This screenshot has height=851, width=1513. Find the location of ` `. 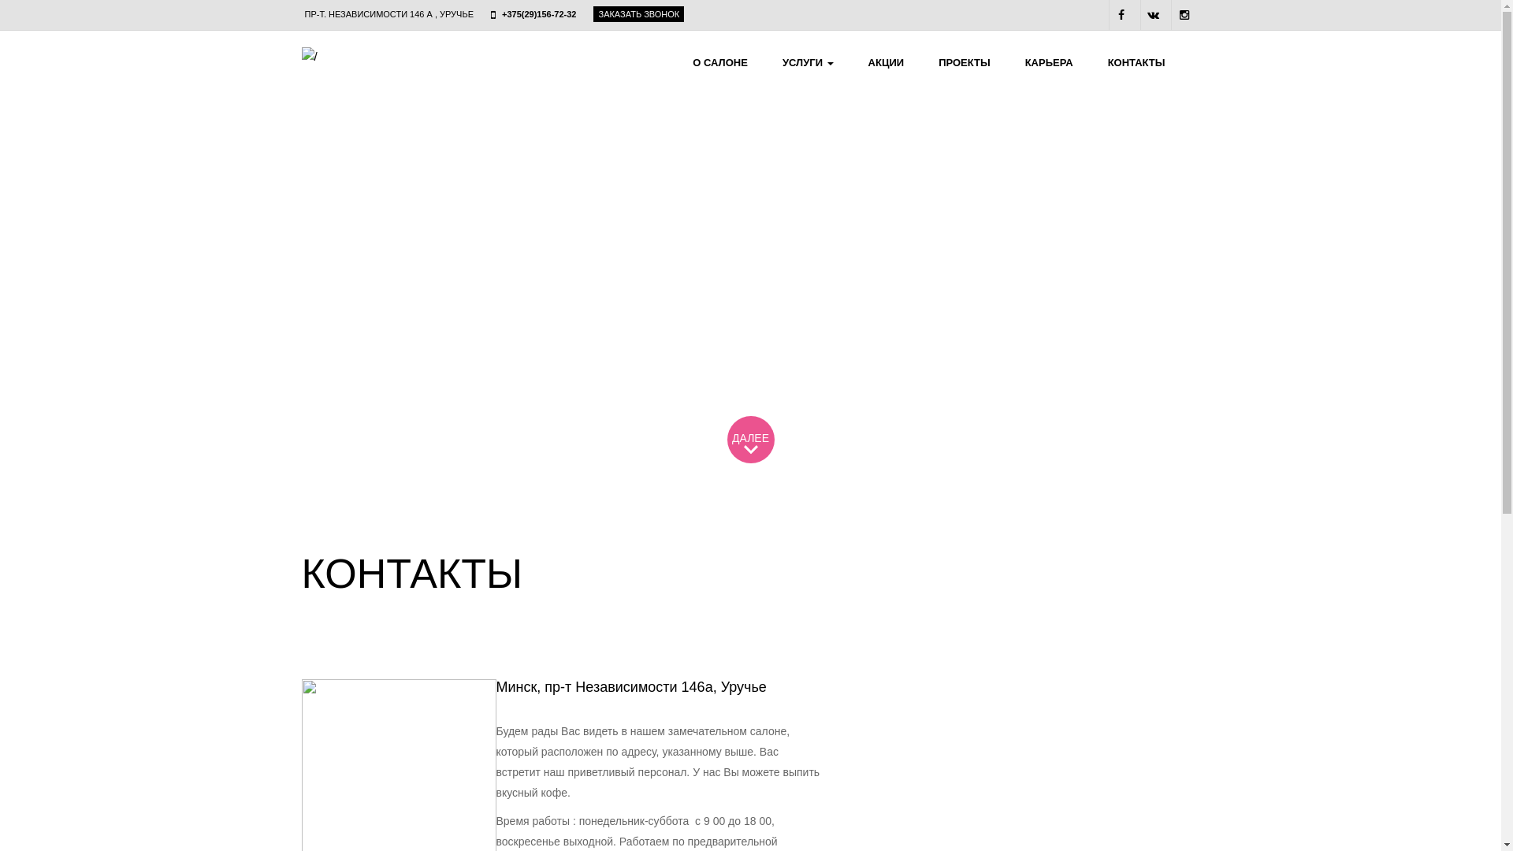

  is located at coordinates (1154, 15).